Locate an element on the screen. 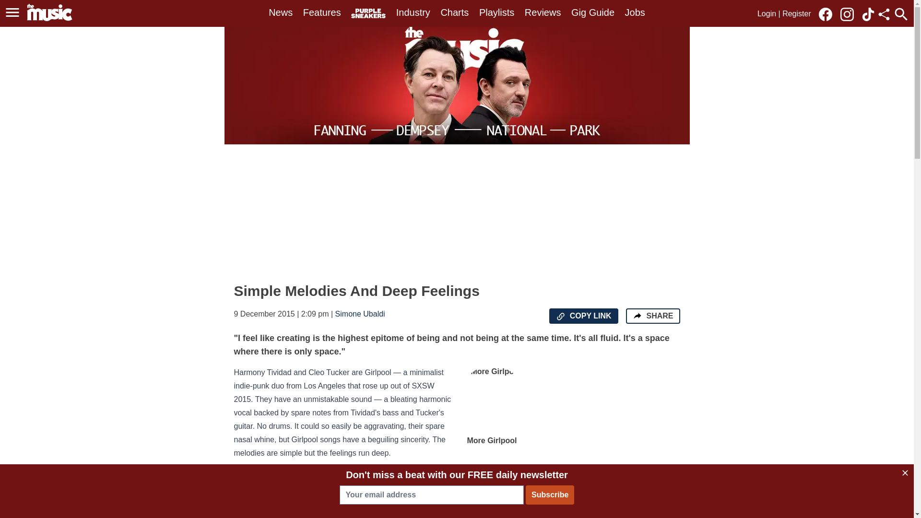  Open the main menu is located at coordinates (12, 12).